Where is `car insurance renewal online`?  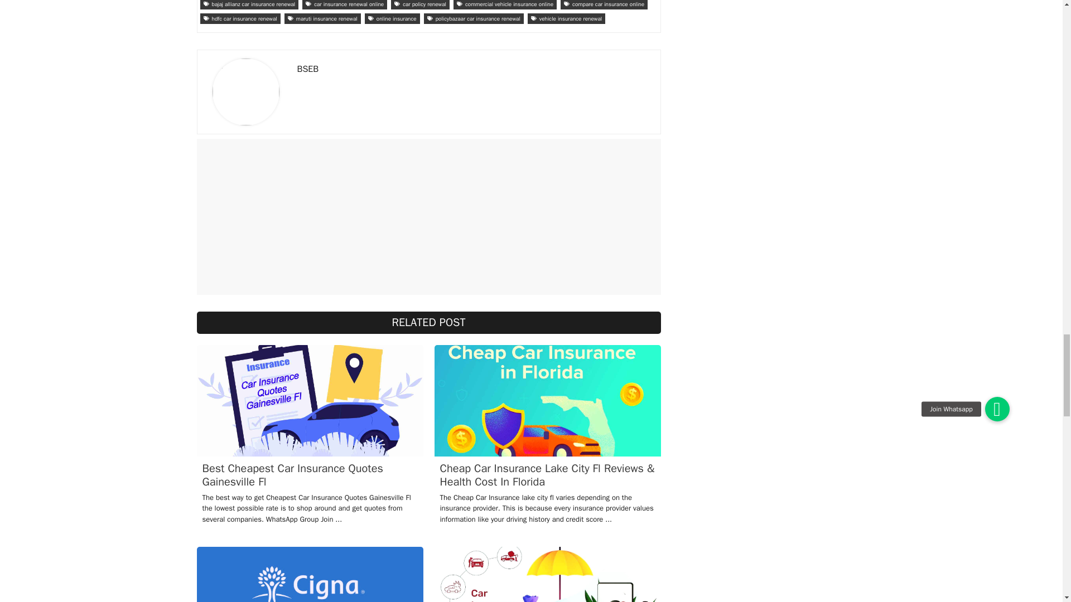 car insurance renewal online is located at coordinates (344, 4).